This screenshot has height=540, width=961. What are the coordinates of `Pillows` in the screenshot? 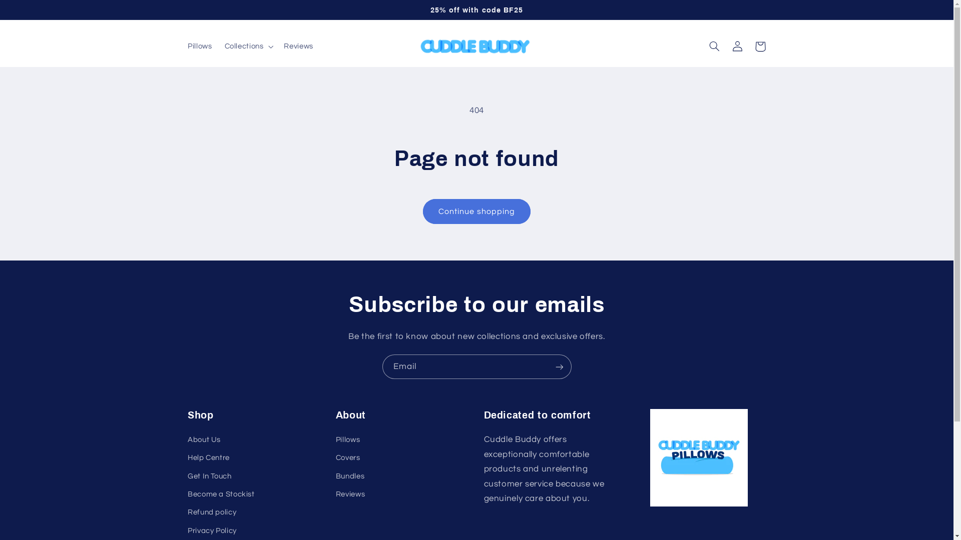 It's located at (348, 441).